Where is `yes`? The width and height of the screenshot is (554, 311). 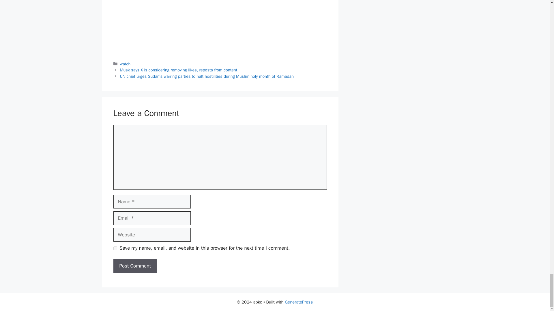 yes is located at coordinates (115, 248).